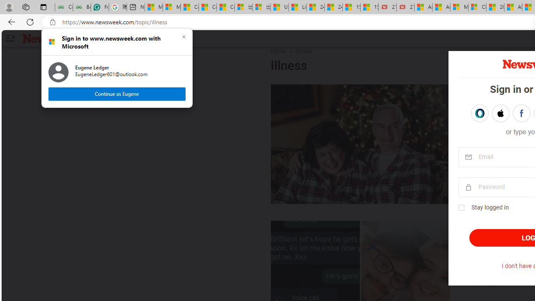 The image size is (535, 301). I want to click on 21 Movies That Outdid the Books They Were Based On, so click(405, 8).